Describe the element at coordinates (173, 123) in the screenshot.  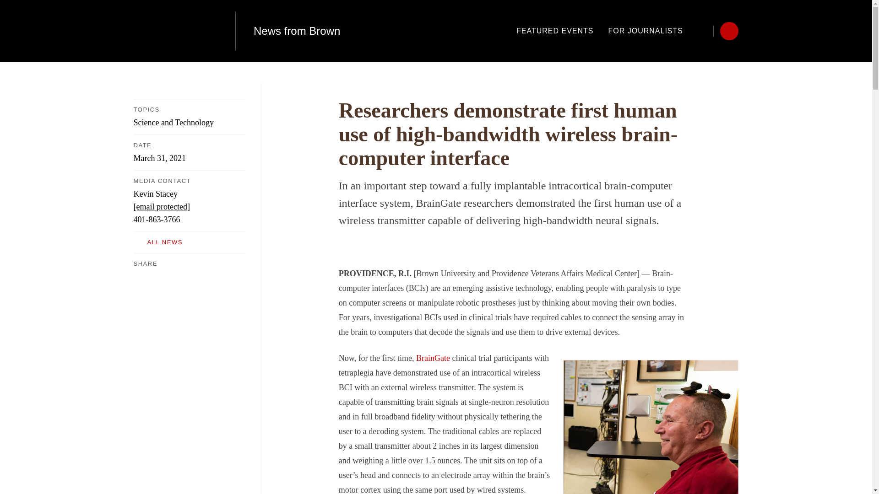
I see `Science and Technology` at that location.